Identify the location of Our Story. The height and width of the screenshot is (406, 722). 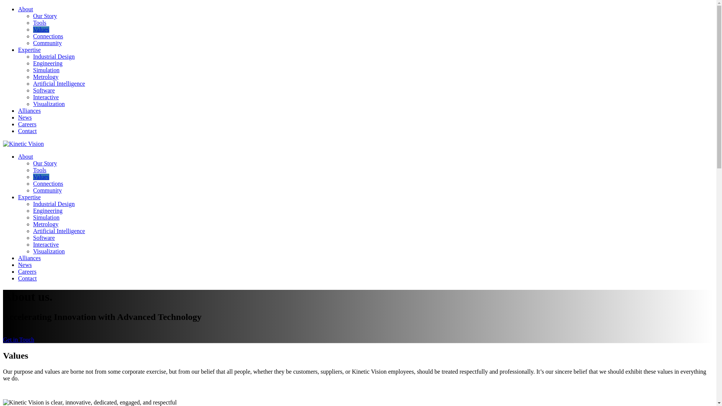
(45, 16).